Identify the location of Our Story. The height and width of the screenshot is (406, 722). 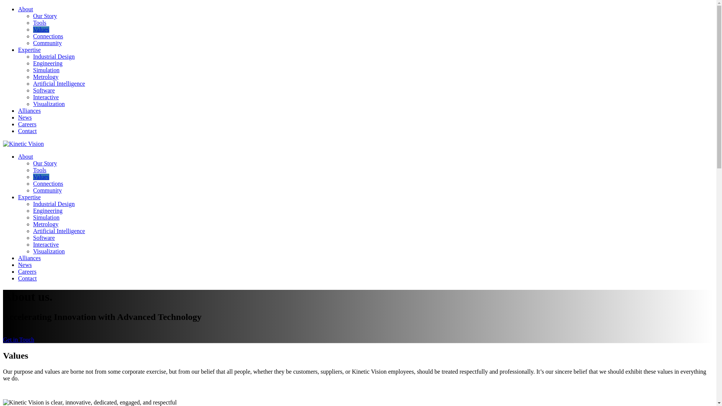
(45, 16).